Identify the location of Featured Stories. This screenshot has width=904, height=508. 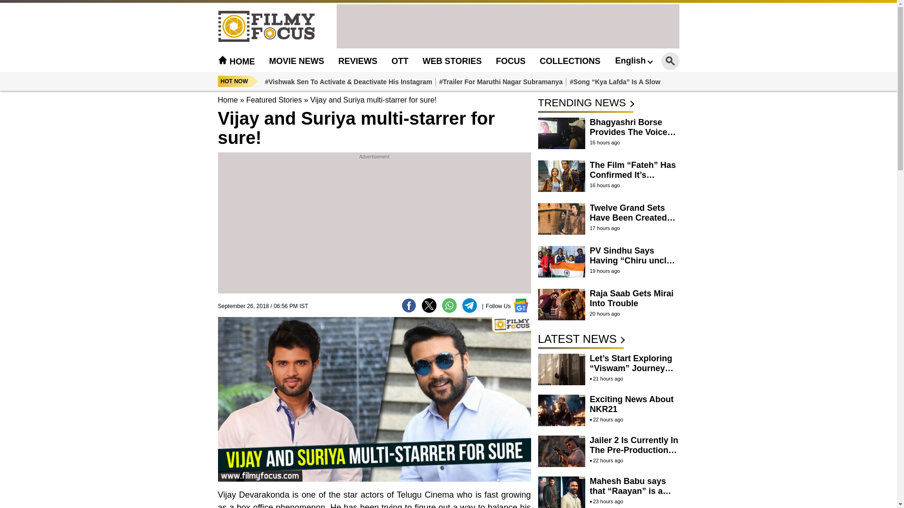
(274, 100).